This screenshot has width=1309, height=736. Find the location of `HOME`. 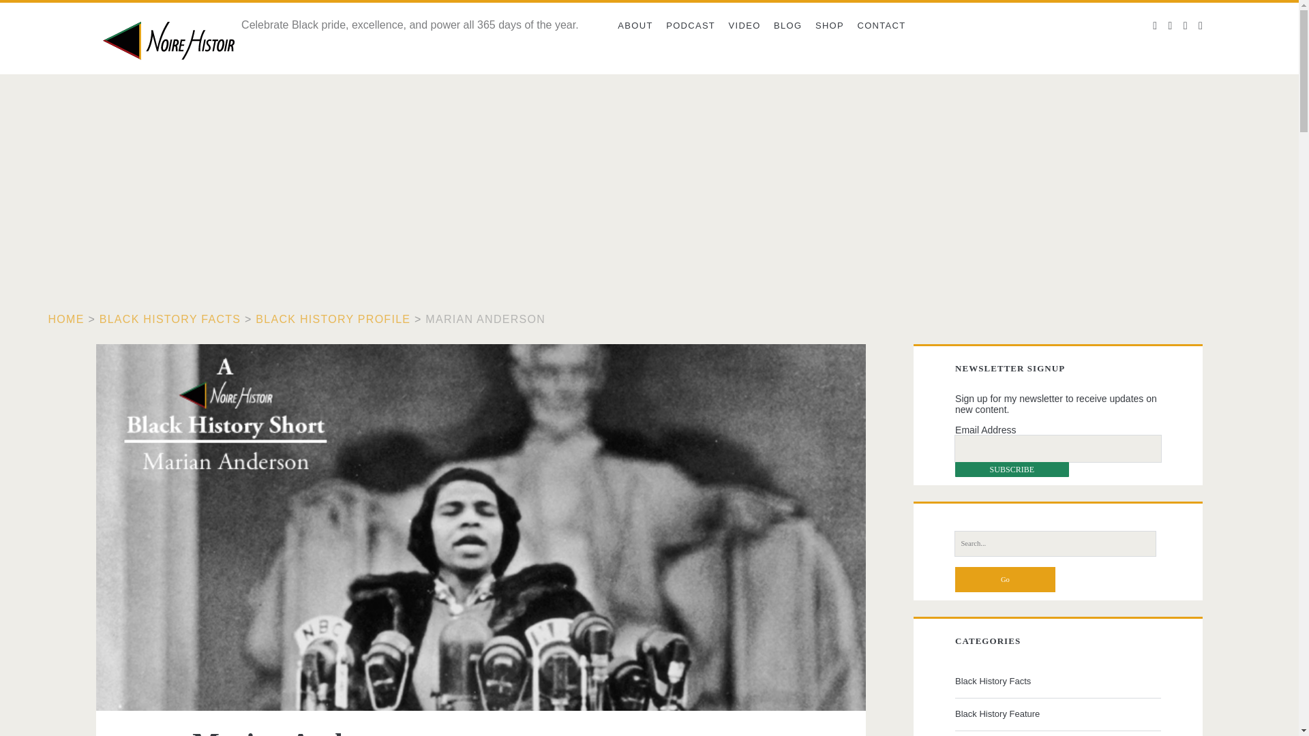

HOME is located at coordinates (67, 319).